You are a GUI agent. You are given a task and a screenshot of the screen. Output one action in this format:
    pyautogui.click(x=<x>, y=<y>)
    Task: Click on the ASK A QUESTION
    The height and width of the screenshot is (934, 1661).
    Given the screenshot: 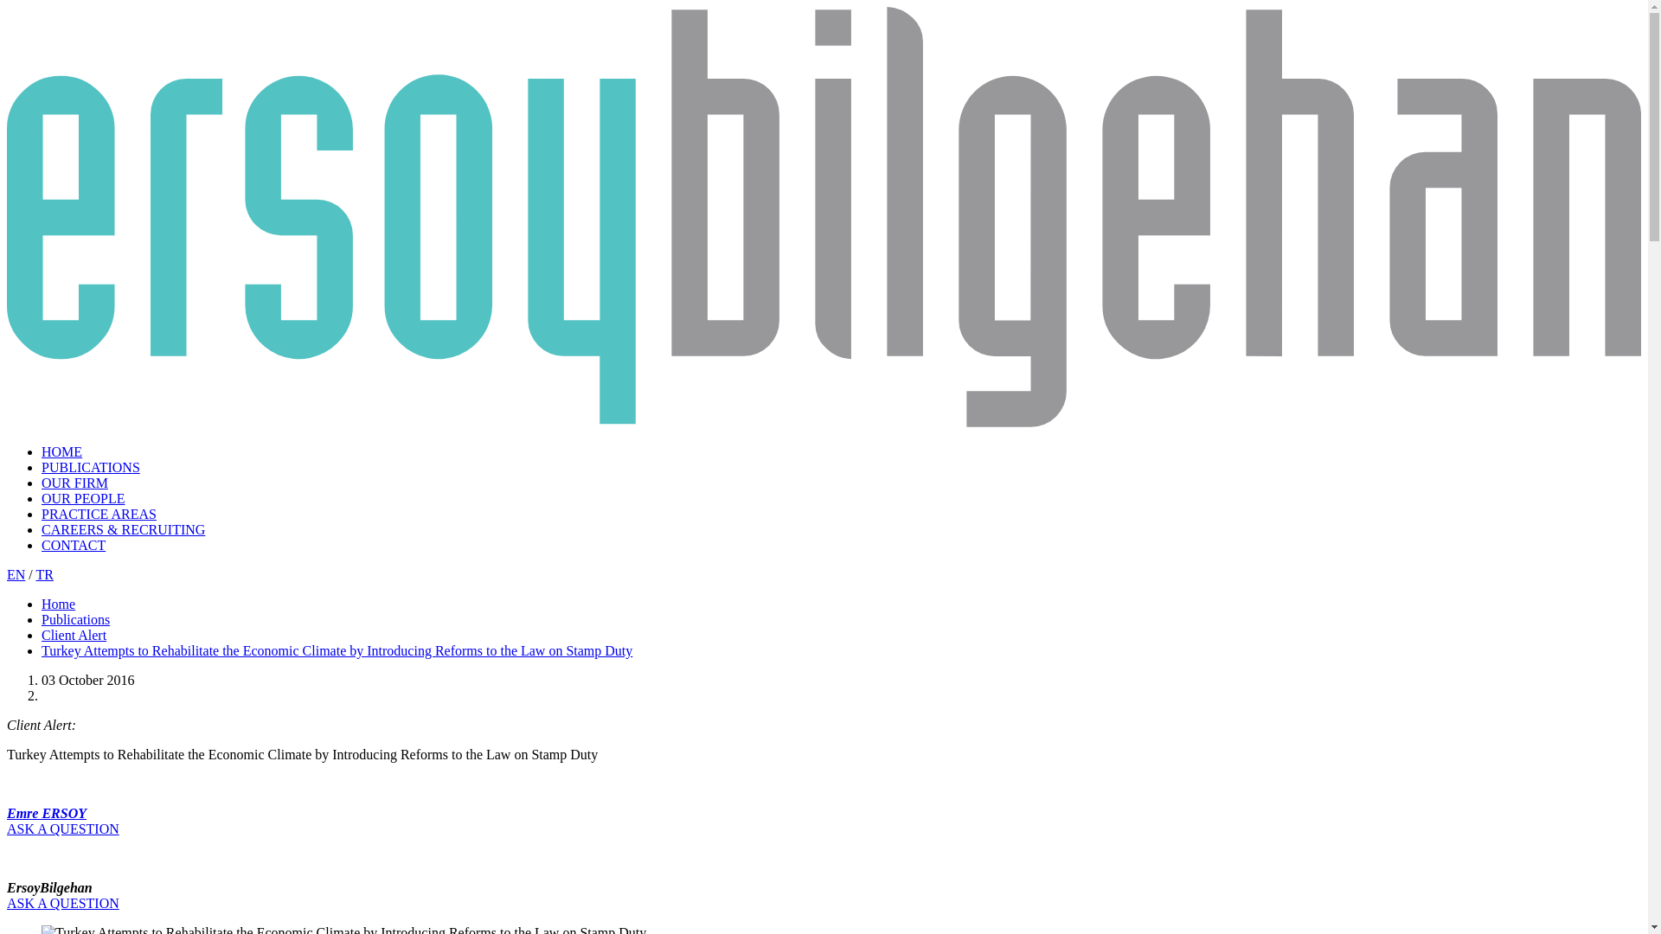 What is the action you would take?
    pyautogui.click(x=62, y=828)
    